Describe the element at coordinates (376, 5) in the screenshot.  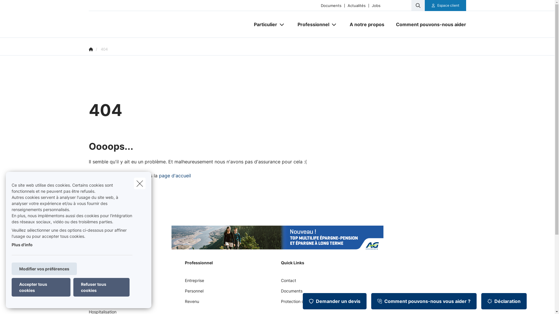
I see `Jobs` at that location.